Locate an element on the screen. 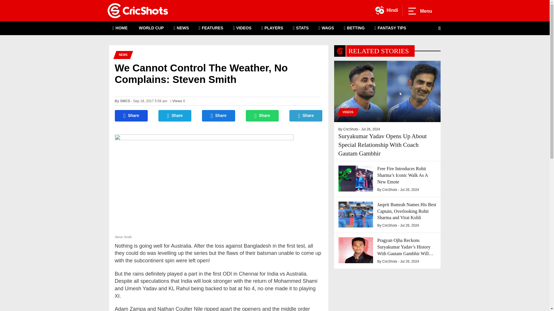  Share is located at coordinates (263, 116).